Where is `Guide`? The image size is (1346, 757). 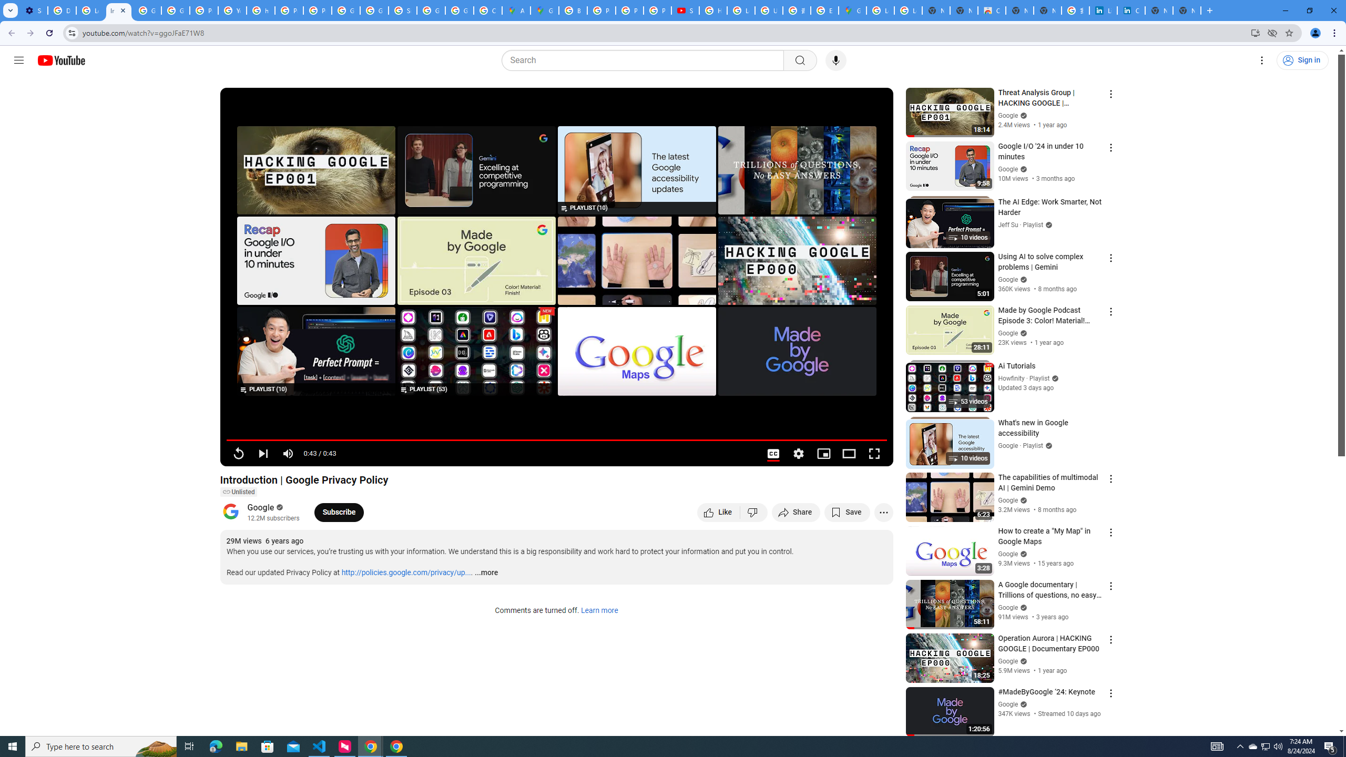 Guide is located at coordinates (19, 60).